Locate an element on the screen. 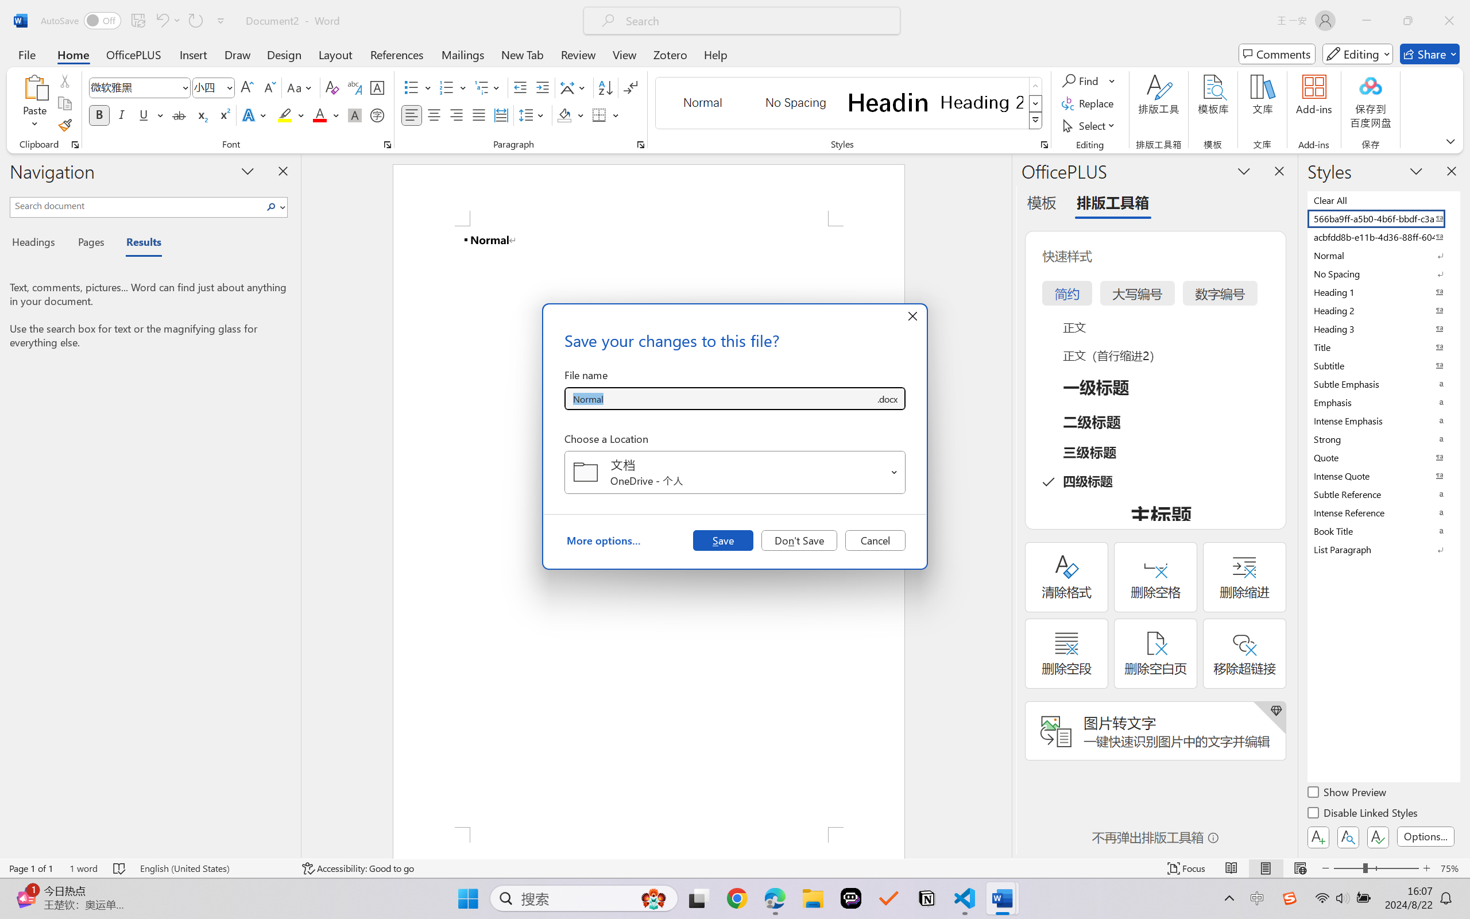  References is located at coordinates (397, 54).